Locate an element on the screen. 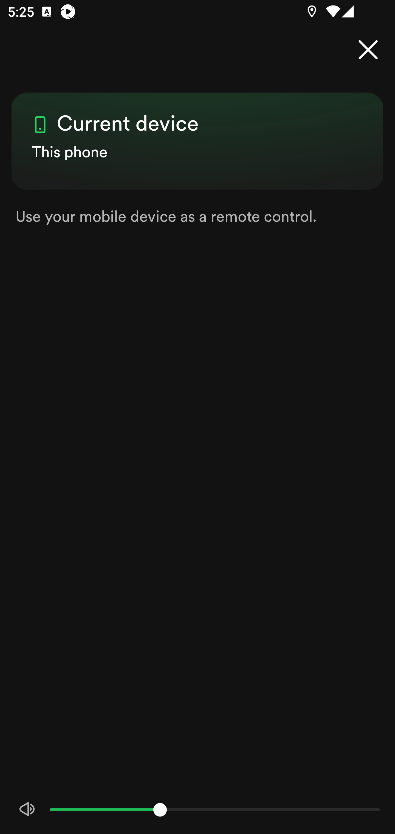  Current device This phone is located at coordinates (198, 132).